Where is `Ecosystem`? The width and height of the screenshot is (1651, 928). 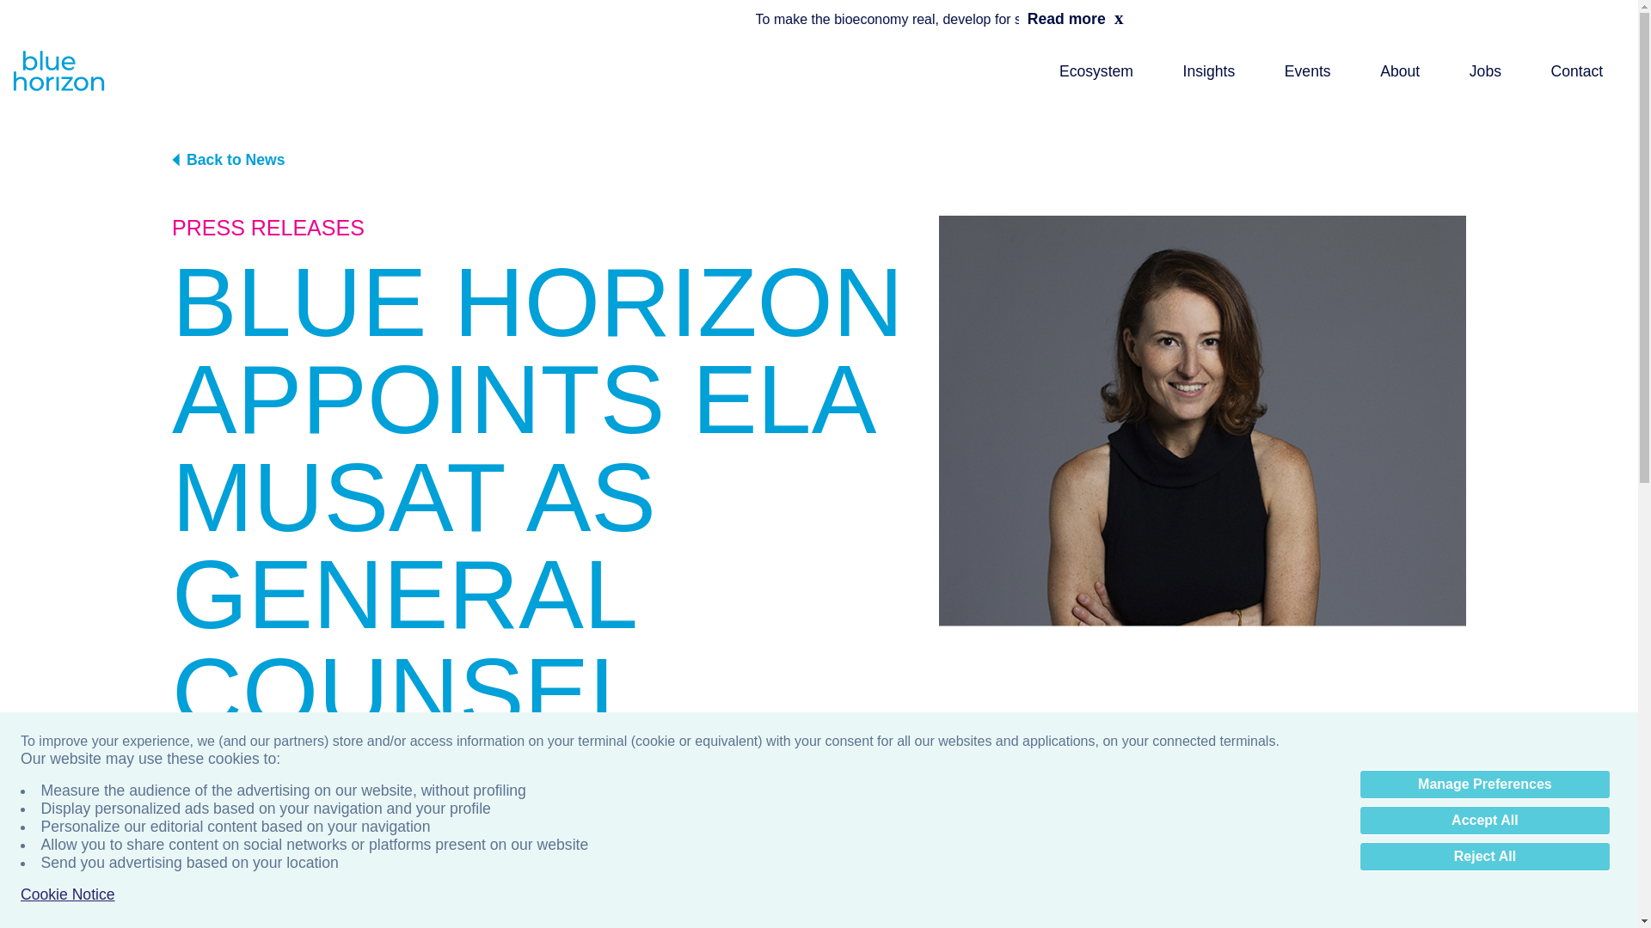 Ecosystem is located at coordinates (1096, 70).